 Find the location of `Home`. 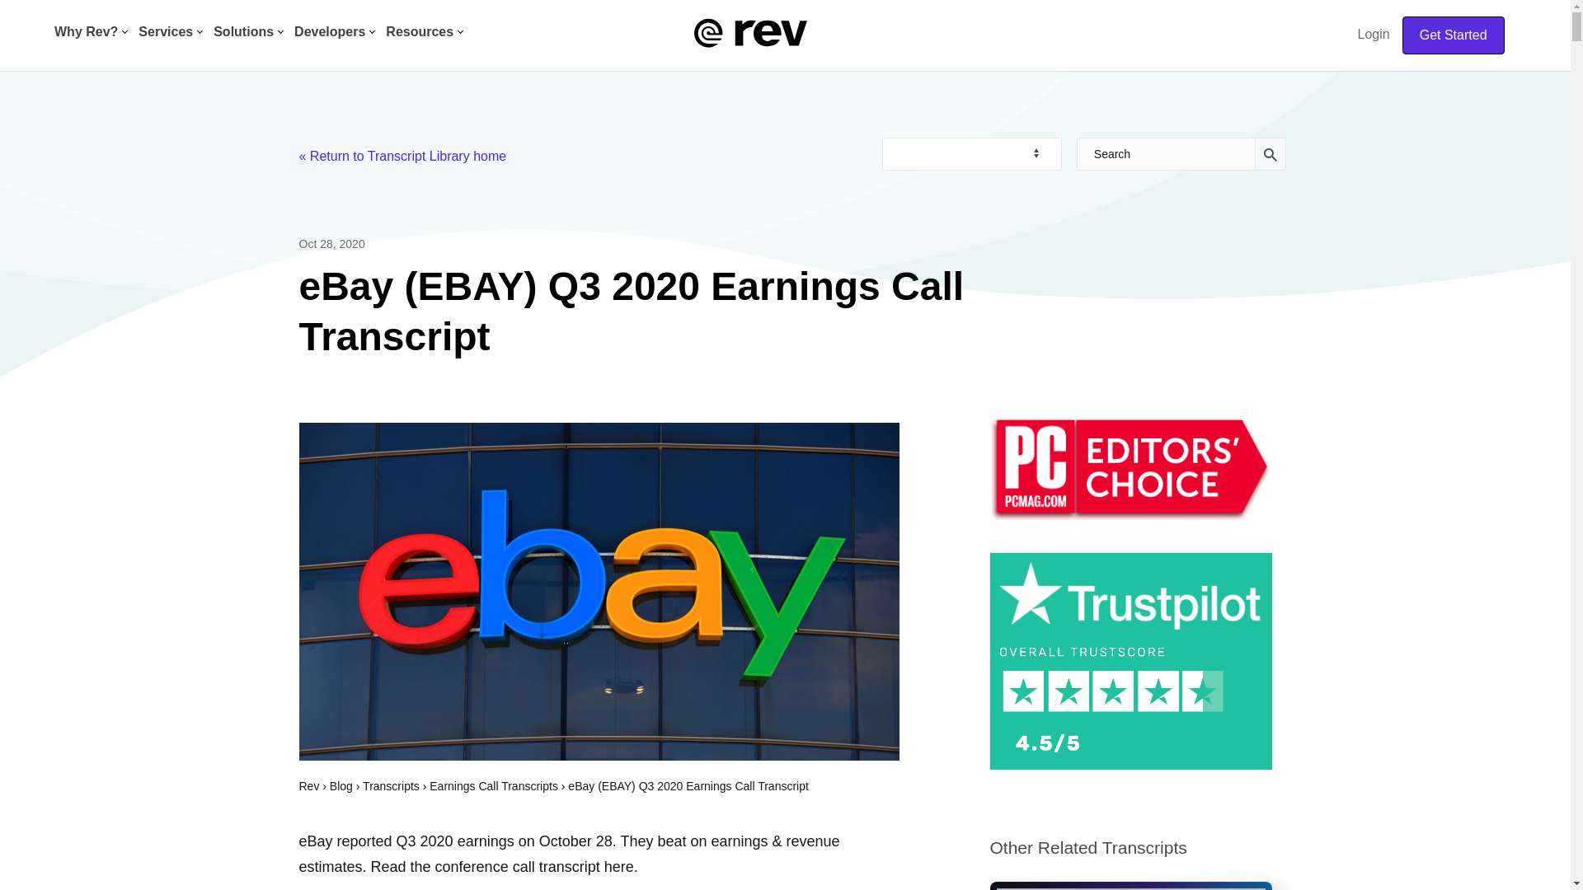

Home is located at coordinates (750, 31).